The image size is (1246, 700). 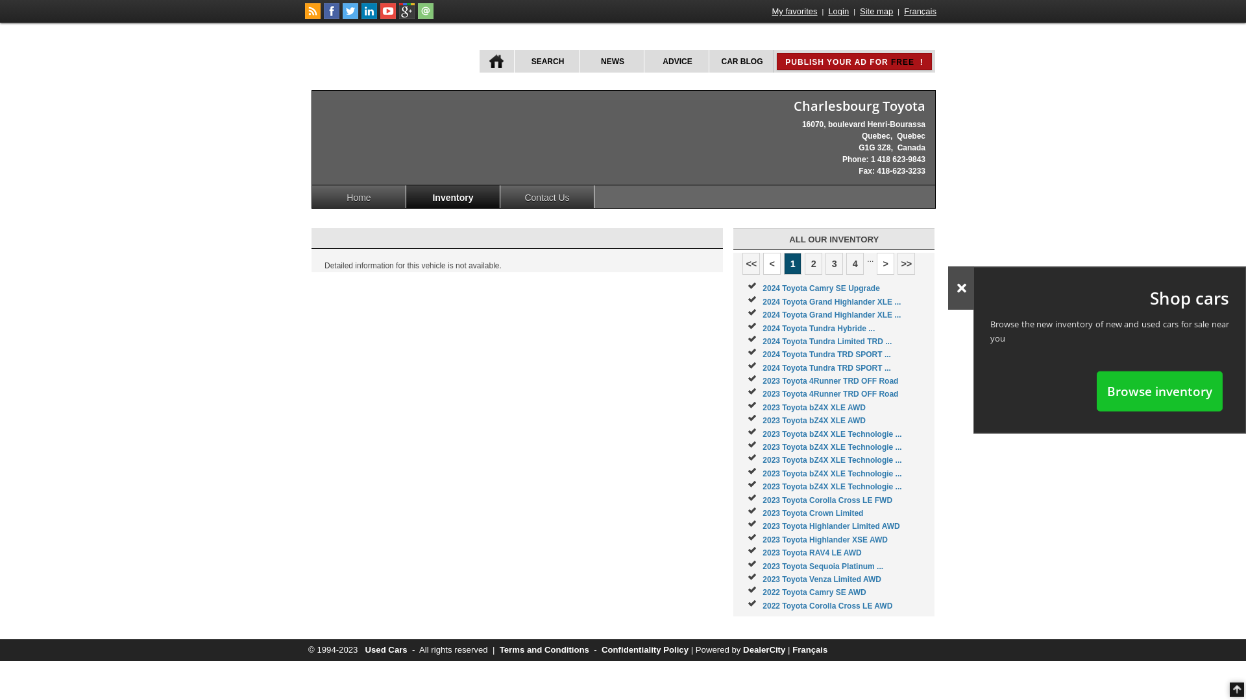 I want to click on 3, so click(x=835, y=264).